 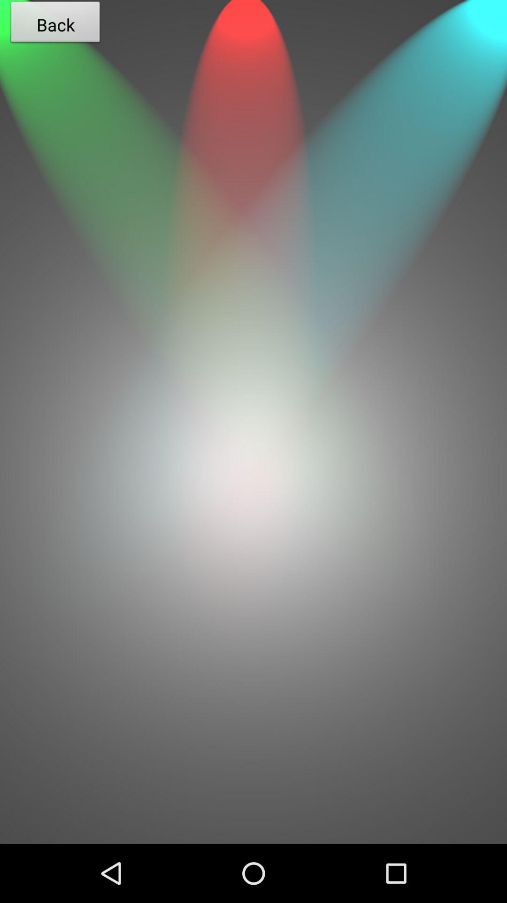 What do you see at coordinates (253, 689) in the screenshot?
I see `wallpaper display` at bounding box center [253, 689].